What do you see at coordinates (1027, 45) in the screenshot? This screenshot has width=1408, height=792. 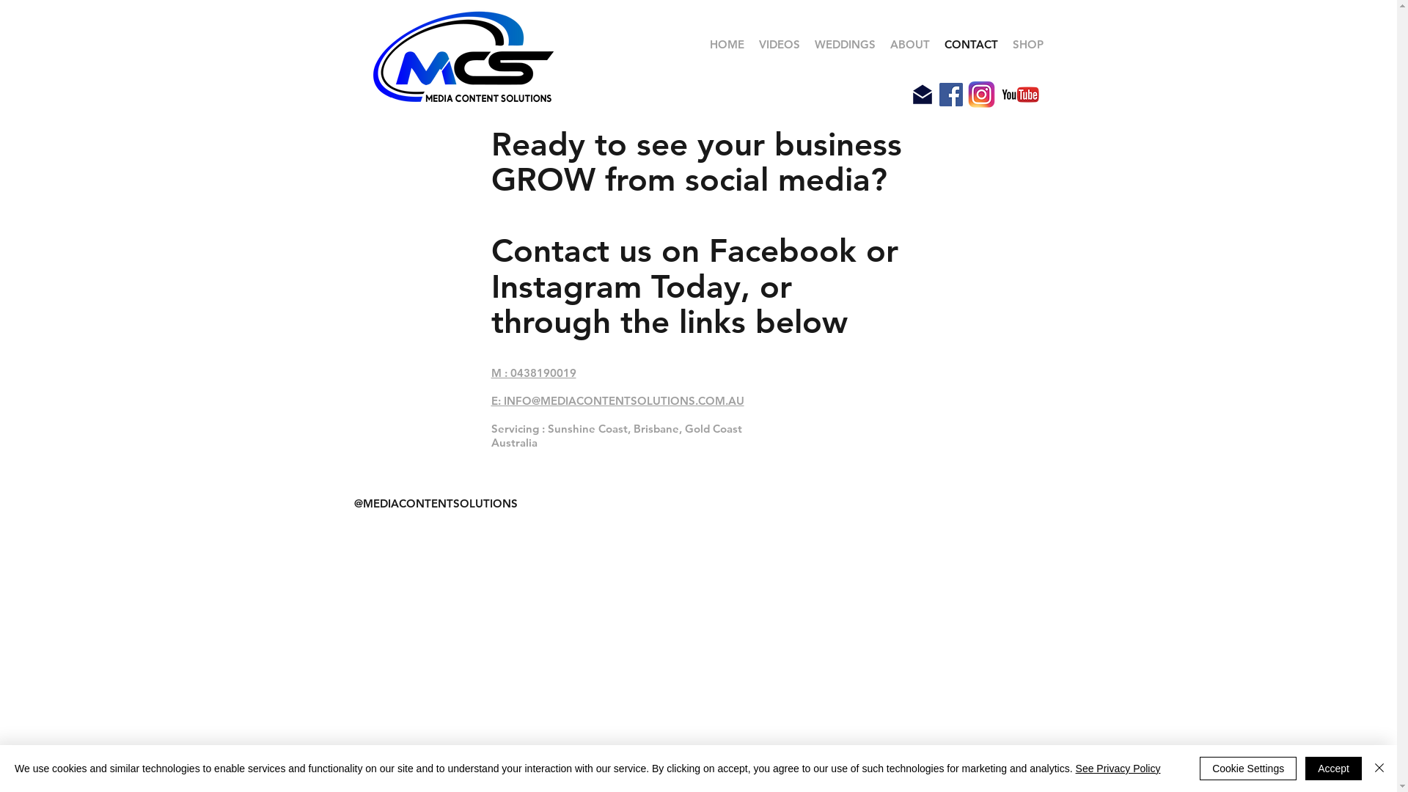 I see `SHOP` at bounding box center [1027, 45].